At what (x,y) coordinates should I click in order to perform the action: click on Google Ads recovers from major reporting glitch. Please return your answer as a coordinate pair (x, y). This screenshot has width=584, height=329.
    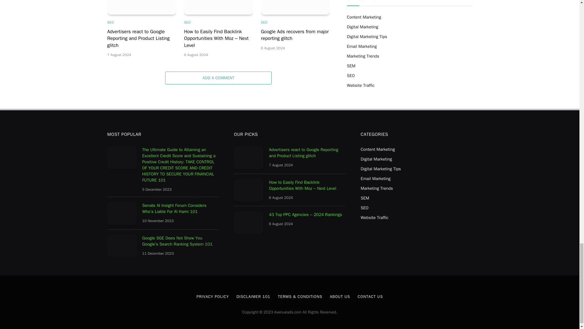
    Looking at the image, I should click on (295, 7).